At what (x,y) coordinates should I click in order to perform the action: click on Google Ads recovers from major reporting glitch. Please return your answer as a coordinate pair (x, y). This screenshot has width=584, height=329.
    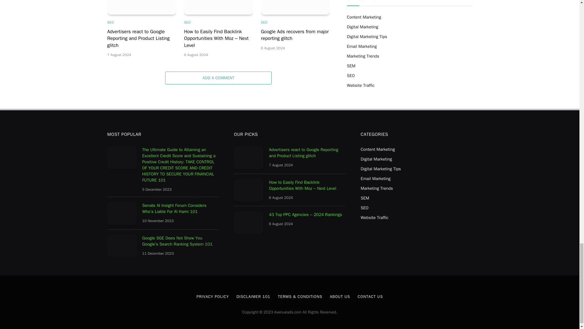
    Looking at the image, I should click on (295, 7).